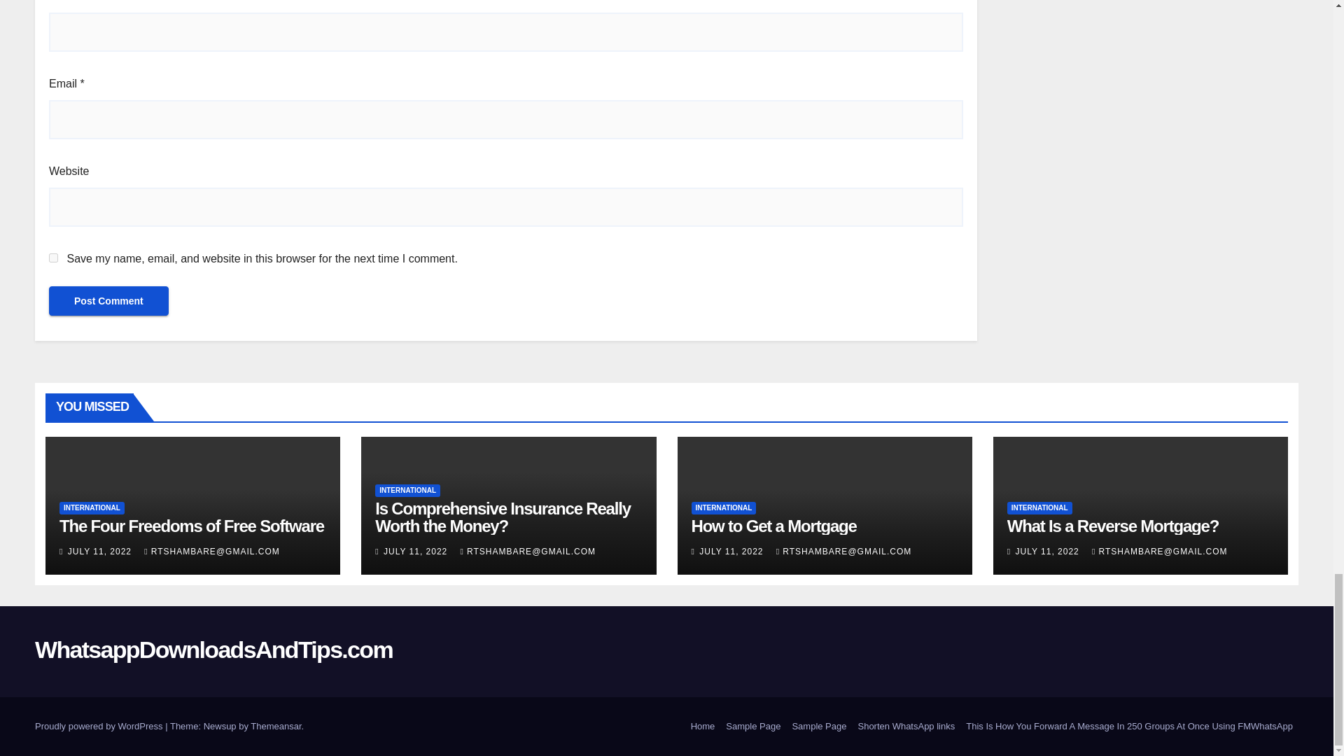 The width and height of the screenshot is (1344, 756). I want to click on Permalink to: How to Get a Mortgage, so click(774, 525).